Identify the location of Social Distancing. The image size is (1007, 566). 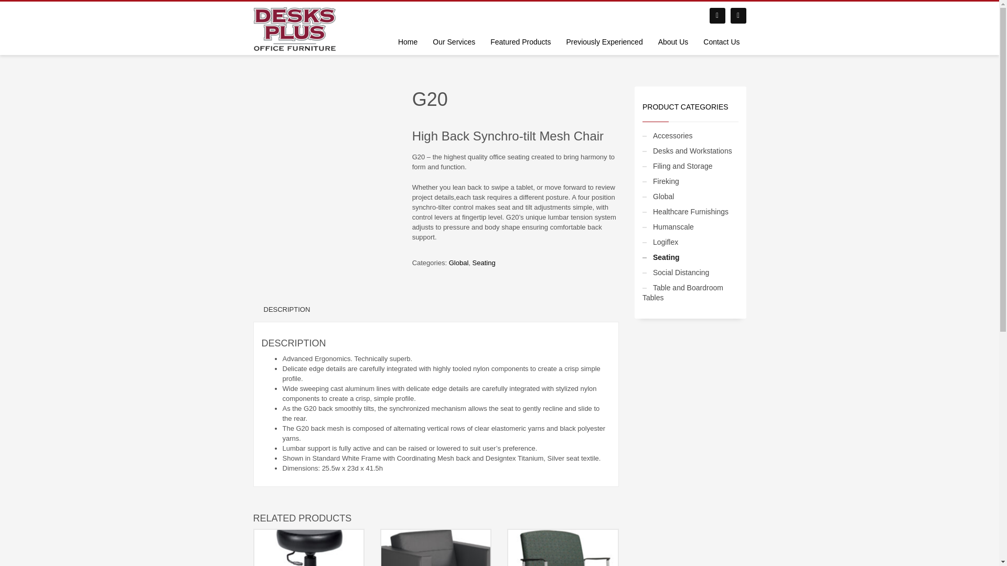
(676, 273).